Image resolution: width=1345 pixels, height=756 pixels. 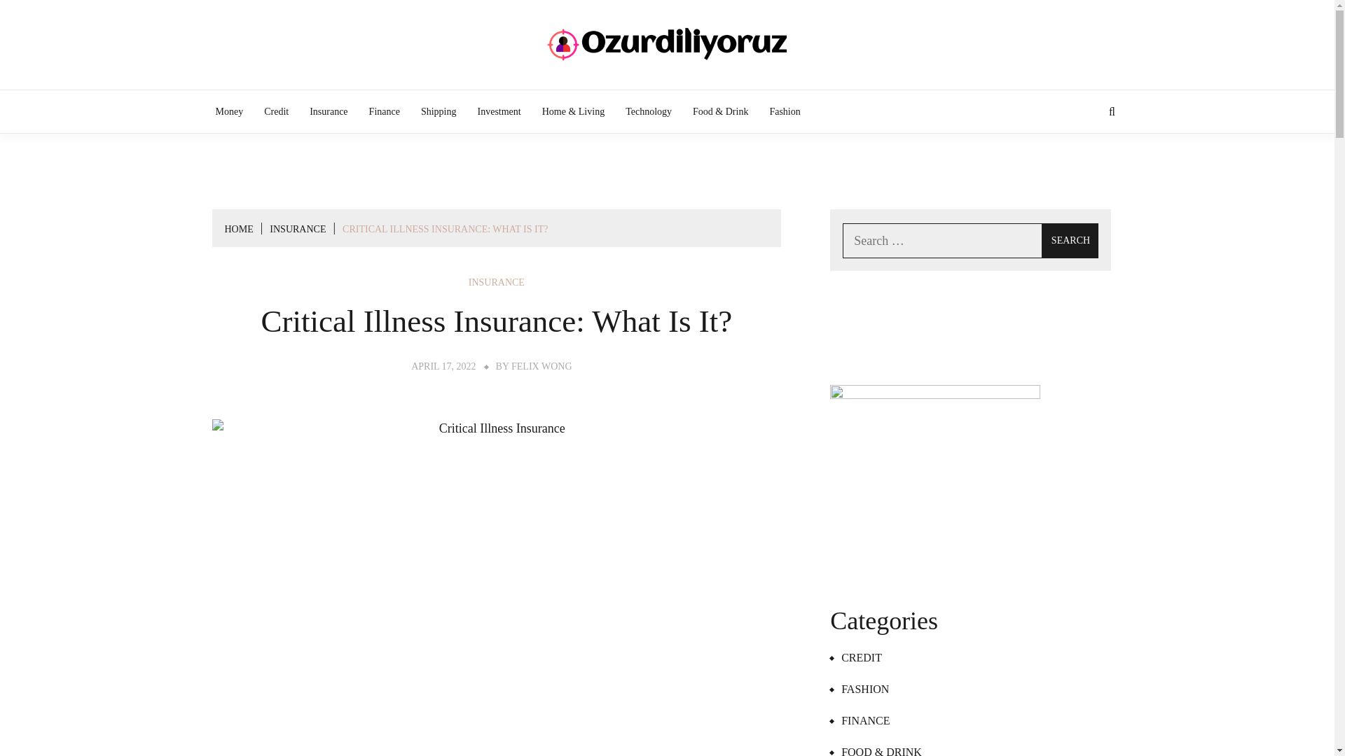 I want to click on OZURFILIYORUZ, so click(x=758, y=100).